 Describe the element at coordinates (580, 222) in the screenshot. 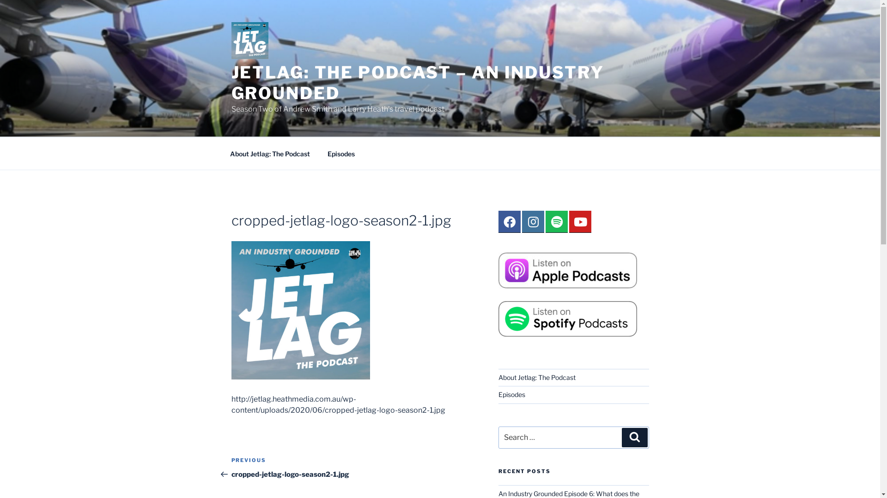

I see `YouTube` at that location.